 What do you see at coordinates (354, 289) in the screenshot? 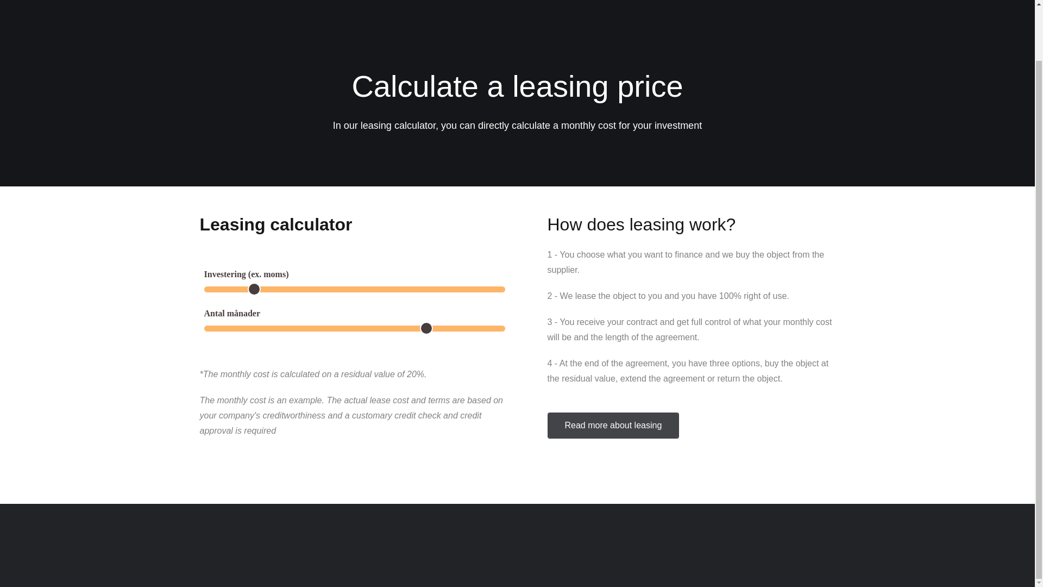
I see `500000` at bounding box center [354, 289].